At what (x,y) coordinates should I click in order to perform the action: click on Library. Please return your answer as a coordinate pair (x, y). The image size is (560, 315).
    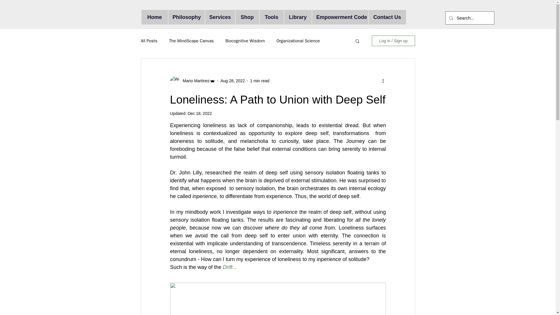
    Looking at the image, I should click on (297, 17).